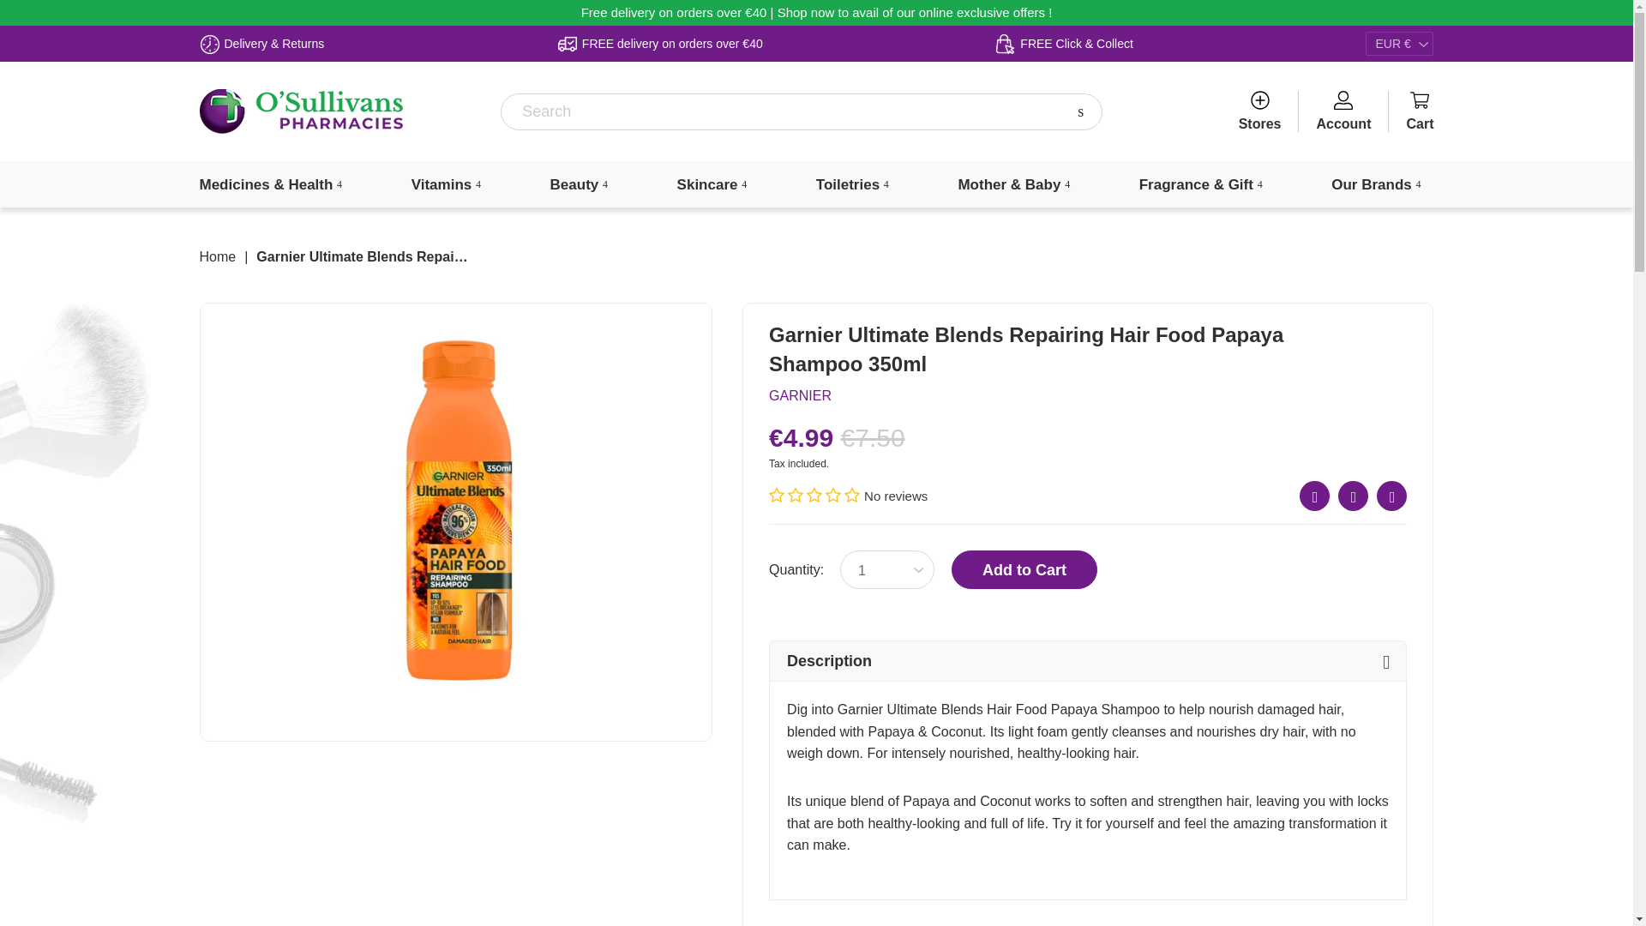  I want to click on Search, so click(1081, 111).